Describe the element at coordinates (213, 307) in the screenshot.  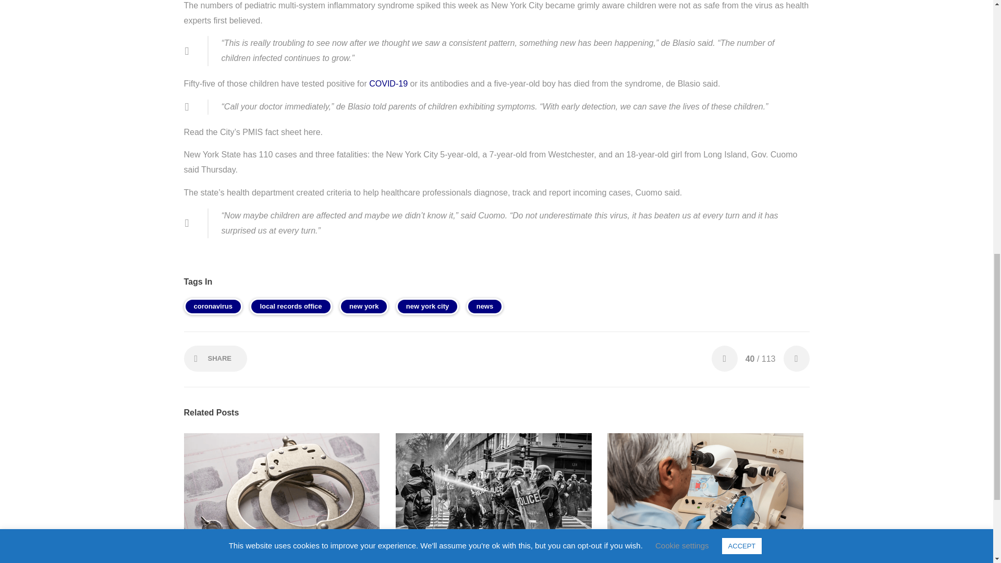
I see `coronavirus` at that location.